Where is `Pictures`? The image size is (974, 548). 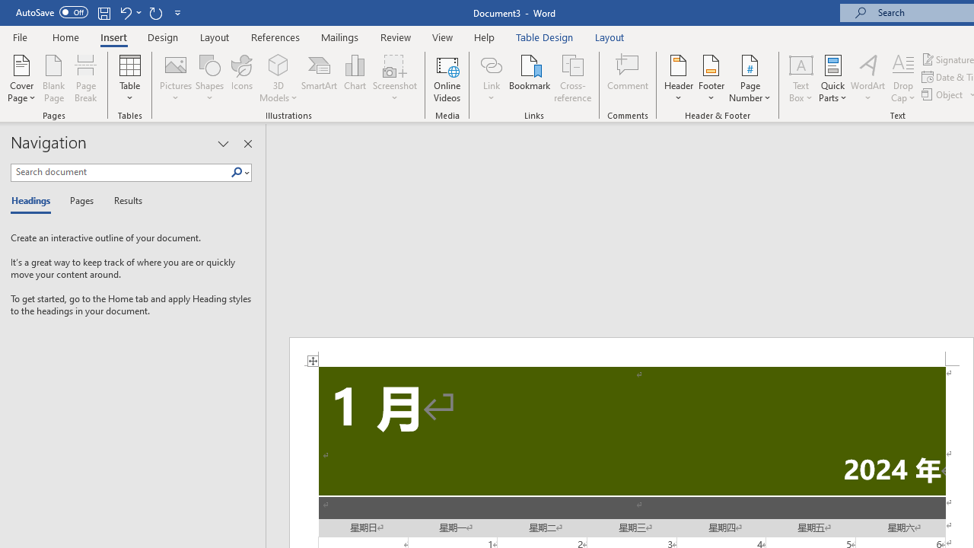 Pictures is located at coordinates (175, 78).